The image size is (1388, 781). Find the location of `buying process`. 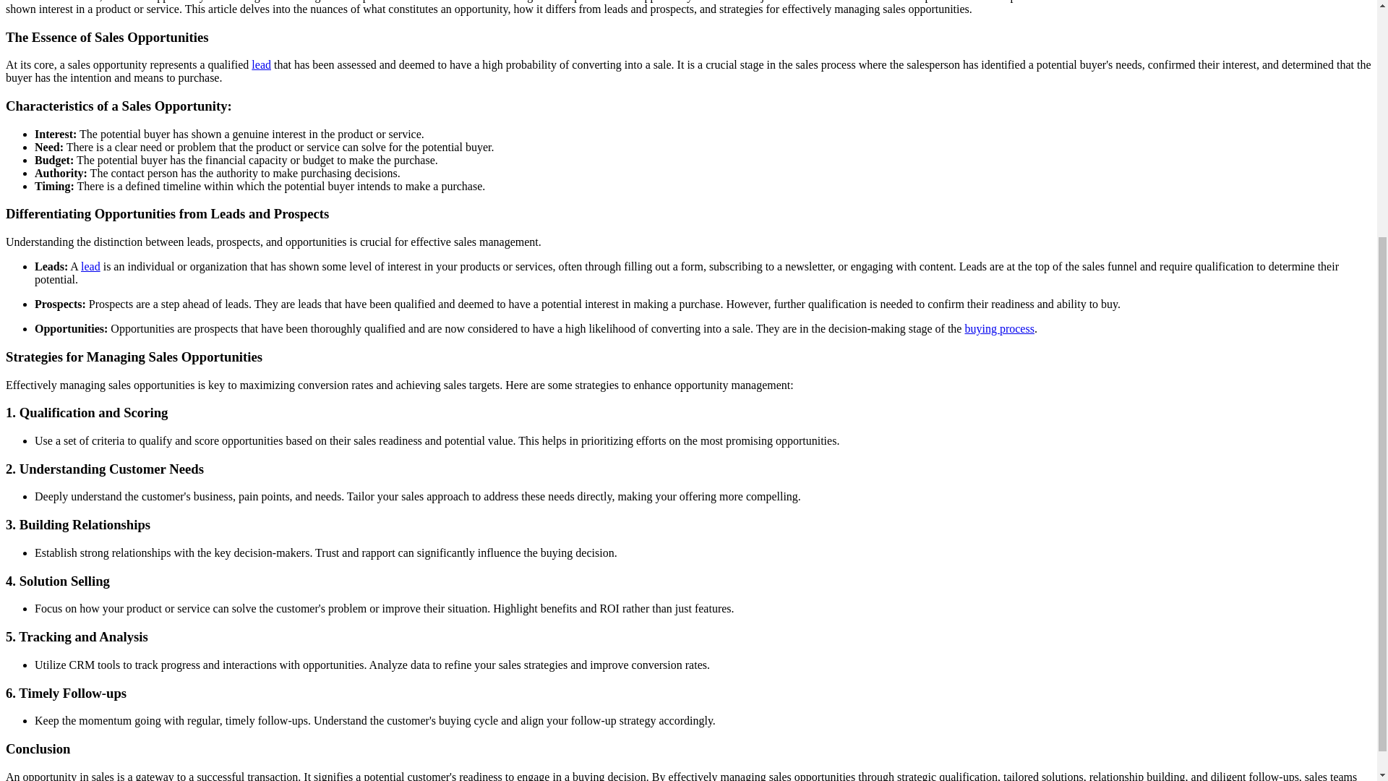

buying process is located at coordinates (999, 328).